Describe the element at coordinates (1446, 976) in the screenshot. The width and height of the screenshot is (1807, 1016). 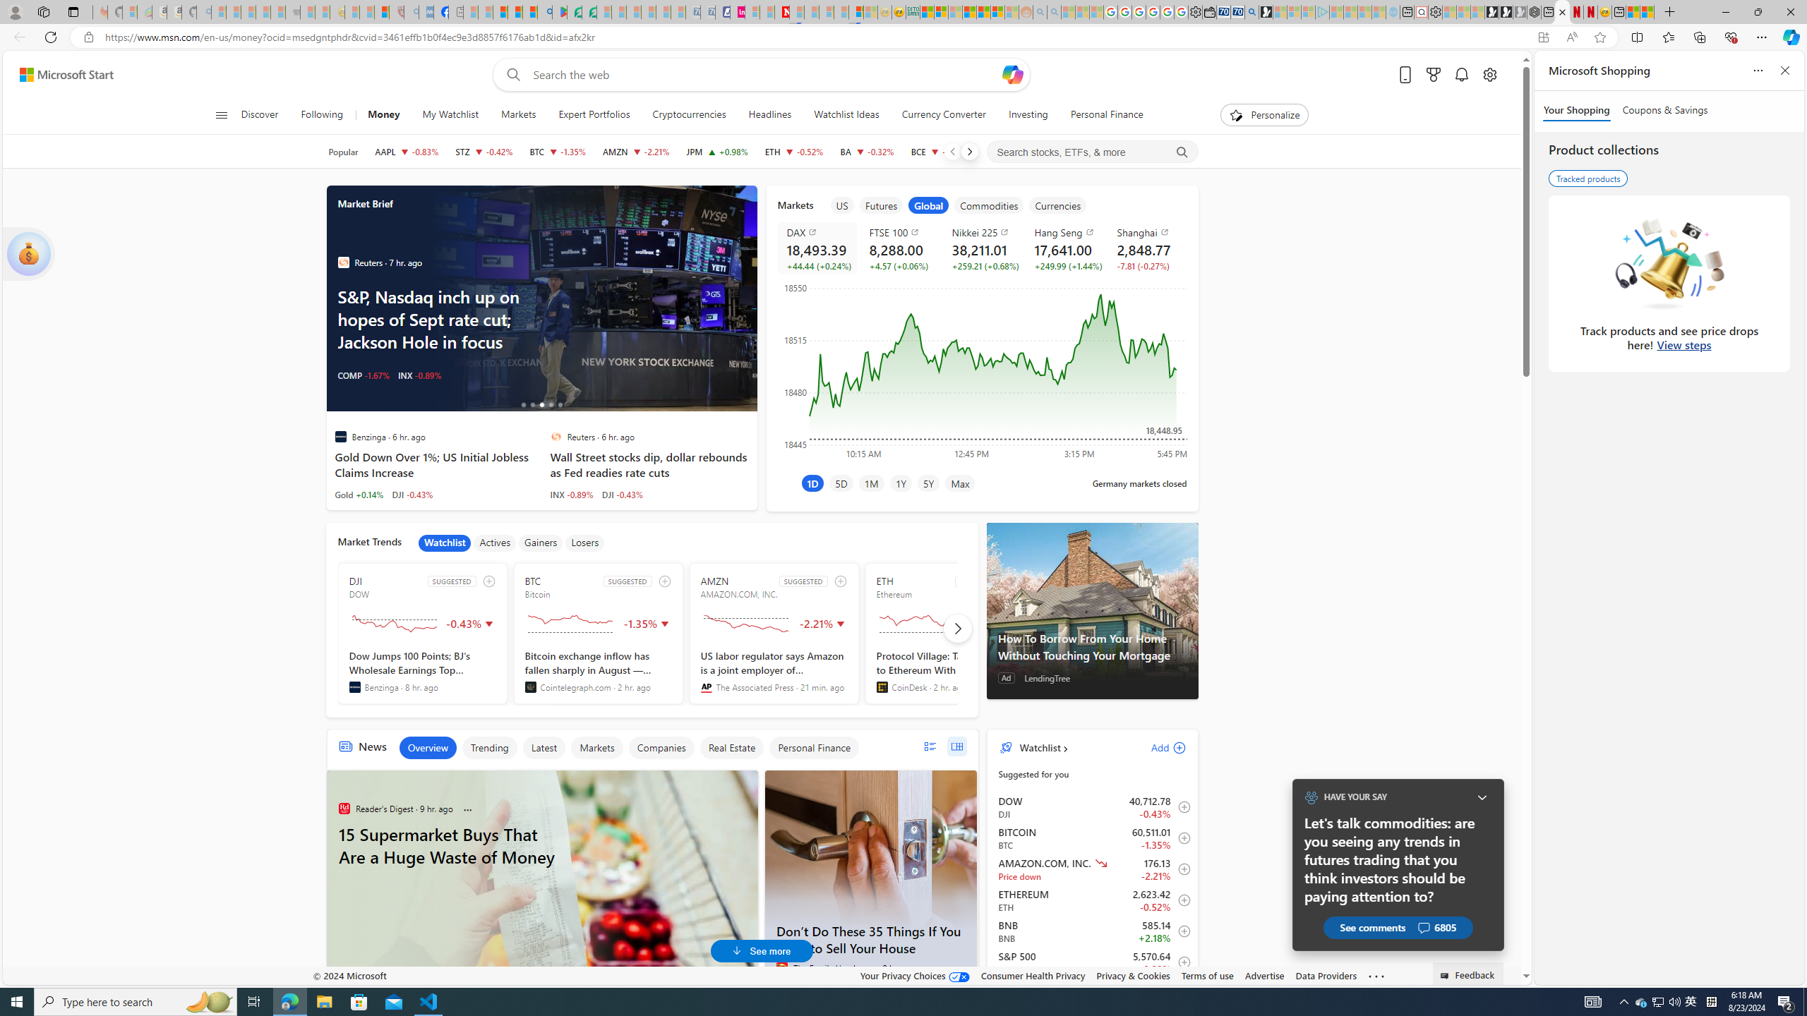
I see `Class: feedback_link_icon-DS-EntryPoint1-1` at that location.